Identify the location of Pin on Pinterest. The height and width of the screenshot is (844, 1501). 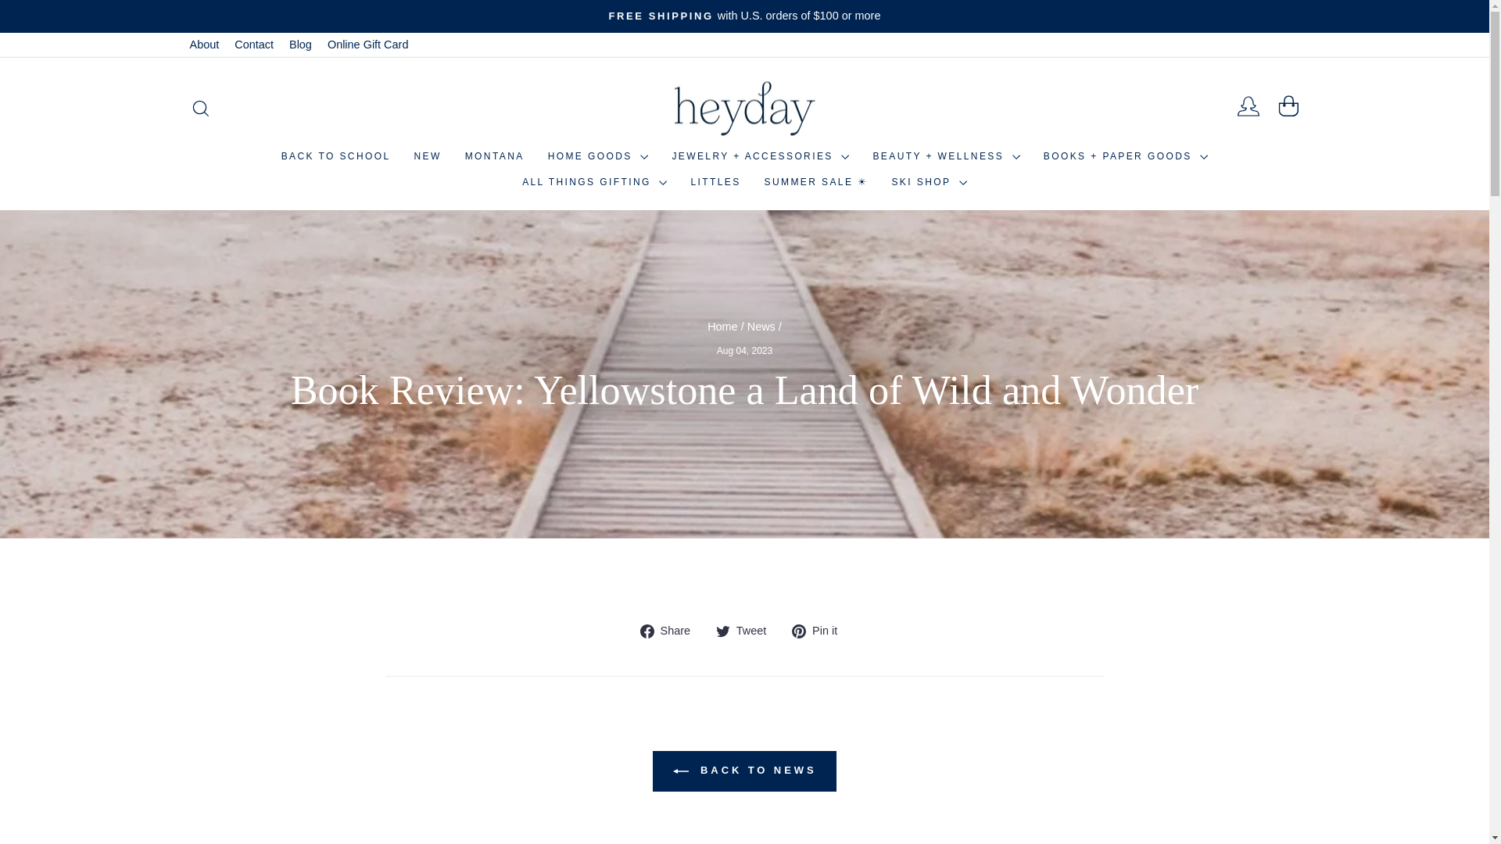
(821, 630).